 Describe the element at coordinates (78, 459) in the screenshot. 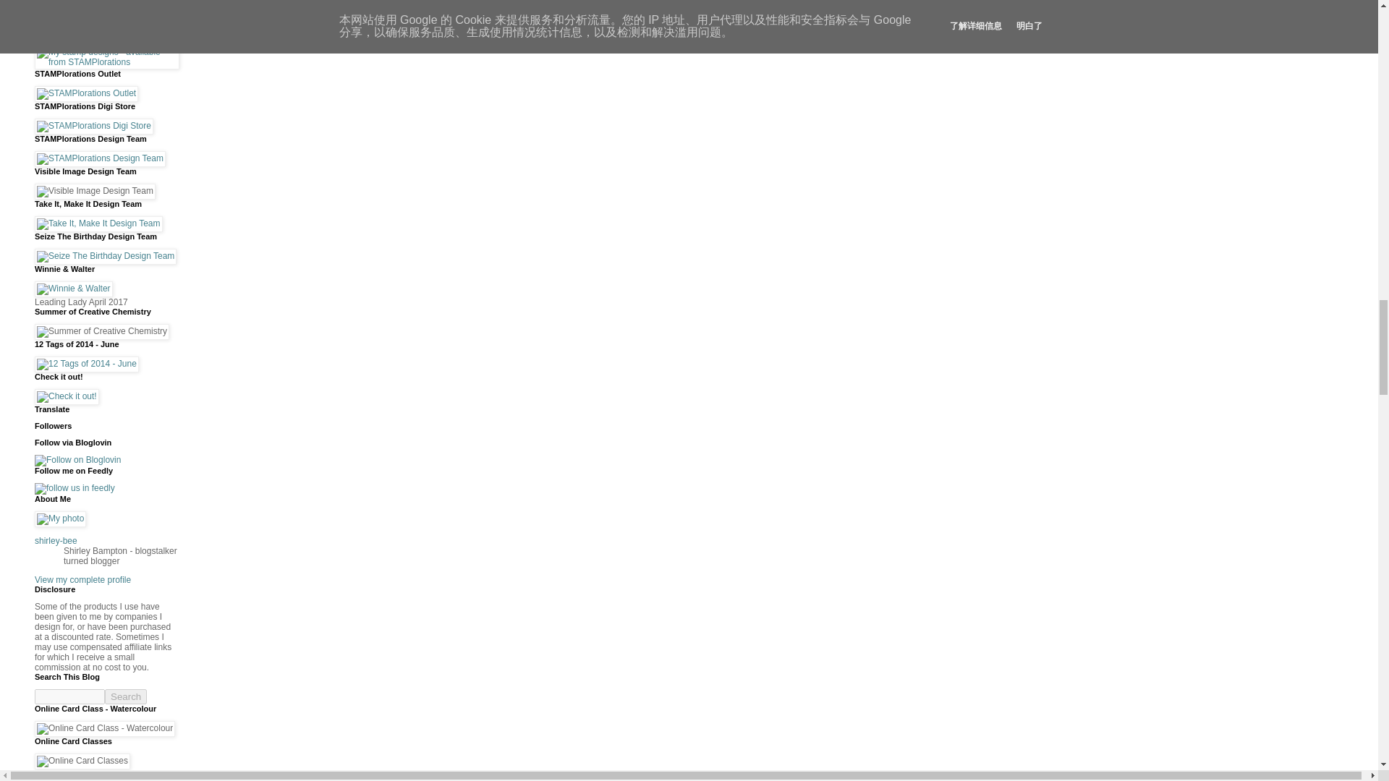

I see `Follow shirley-bee's stamping stuff on Bloglovin` at that location.